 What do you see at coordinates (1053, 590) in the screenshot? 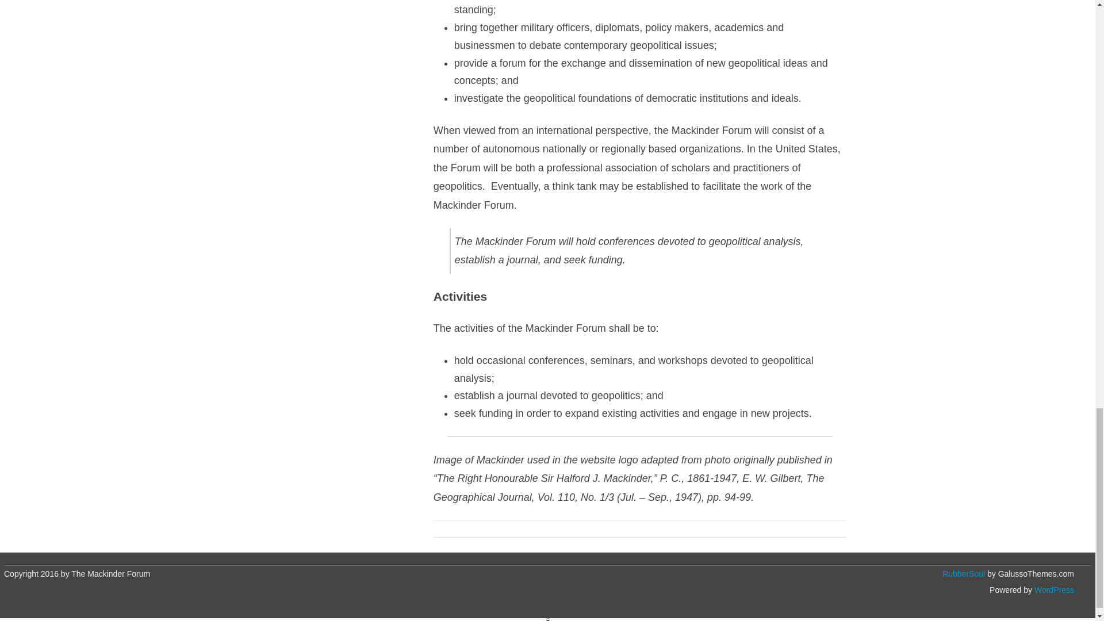
I see `WordPress` at bounding box center [1053, 590].